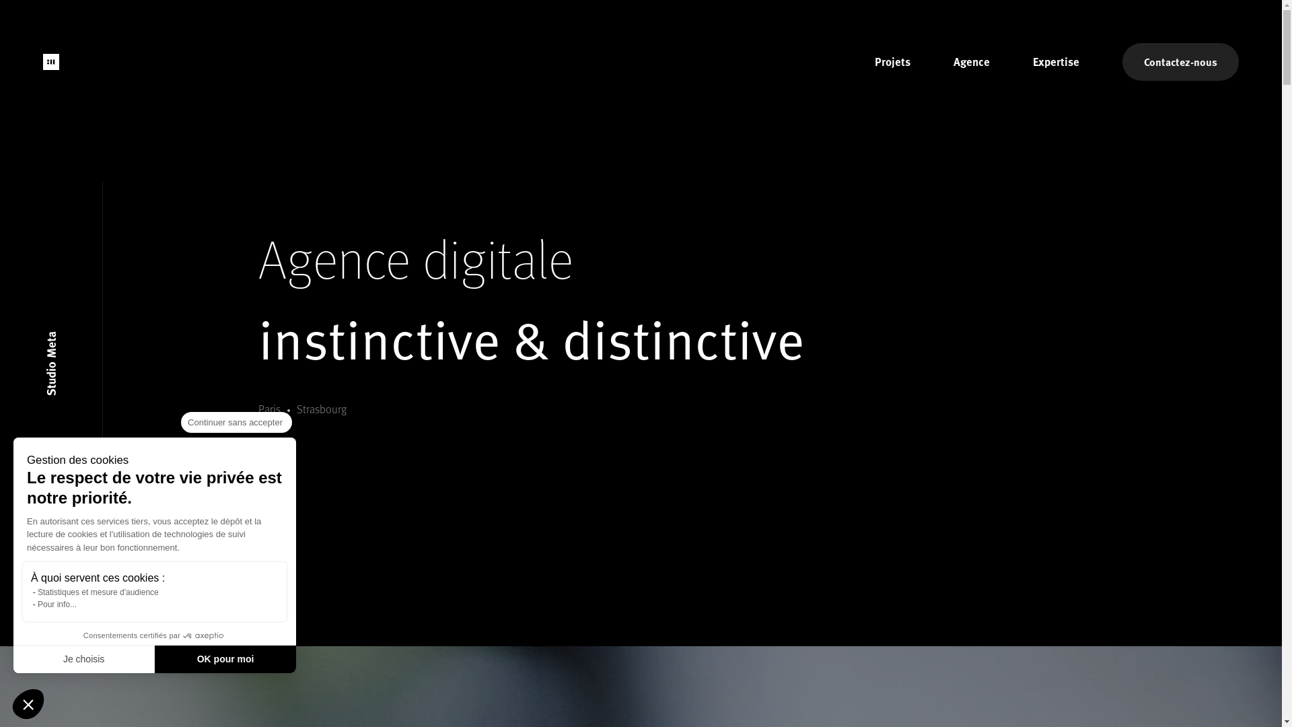 This screenshot has width=1292, height=727. Describe the element at coordinates (98, 592) in the screenshot. I see `Statistiques et mesure d'audience` at that location.